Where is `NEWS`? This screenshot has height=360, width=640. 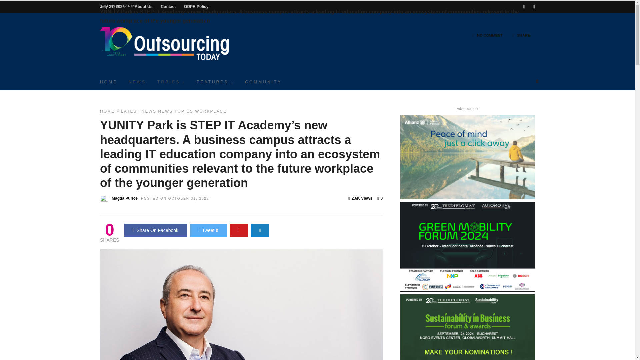 NEWS is located at coordinates (137, 81).